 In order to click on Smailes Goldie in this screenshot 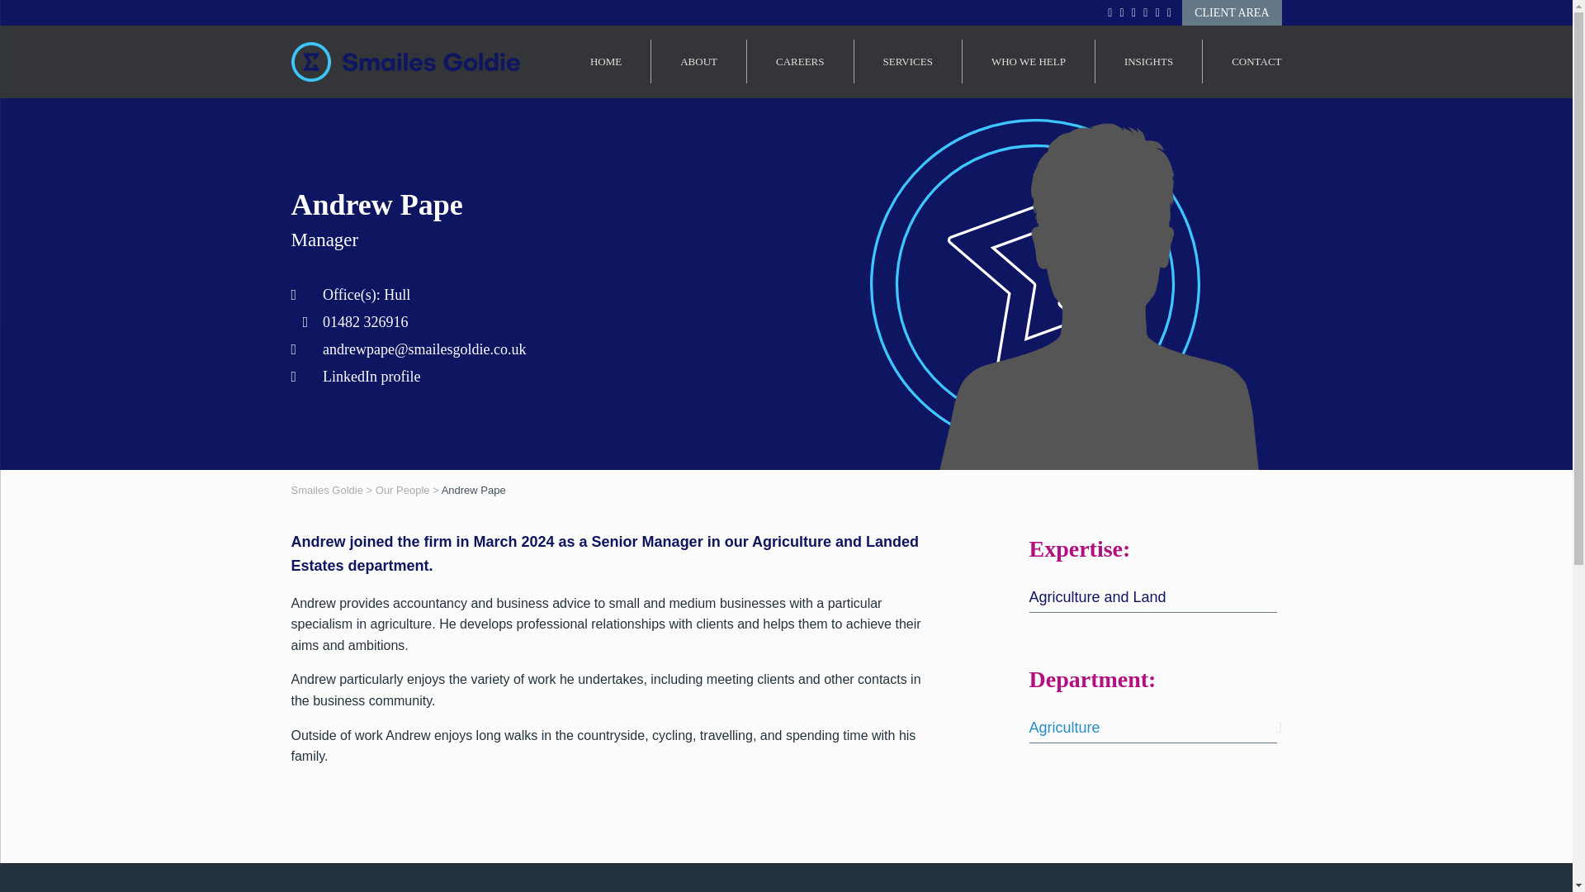, I will do `click(405, 62)`.